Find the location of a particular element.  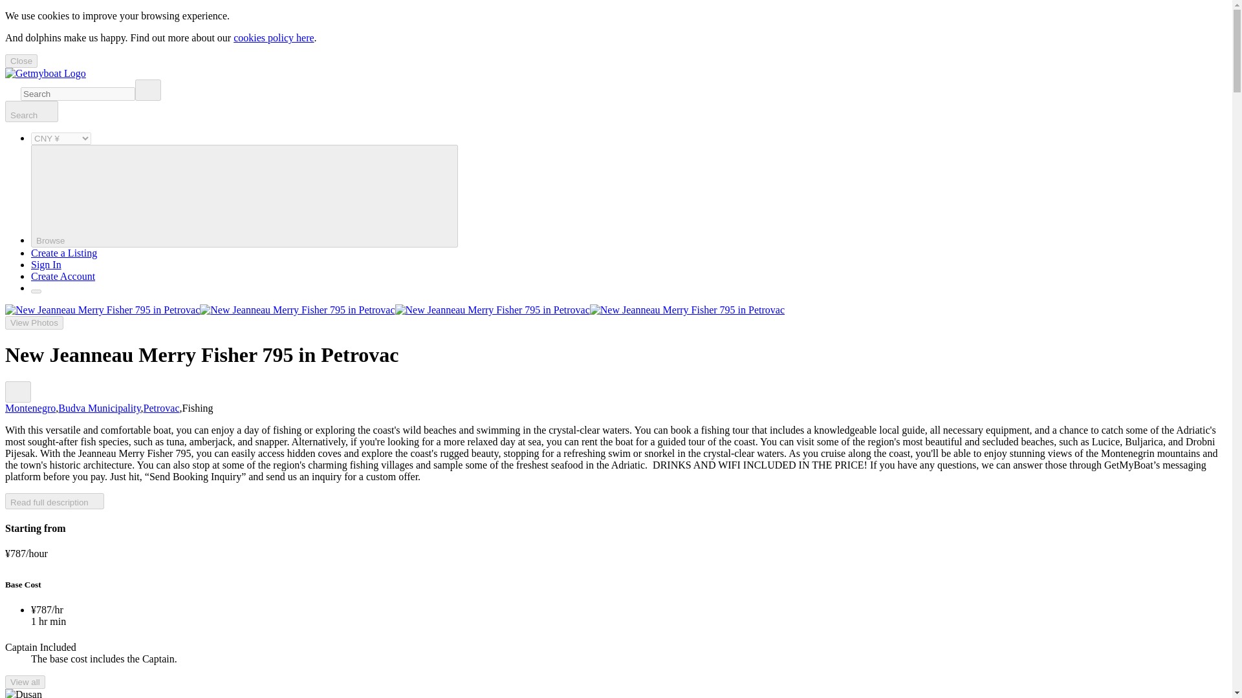

Create Account is located at coordinates (63, 277).